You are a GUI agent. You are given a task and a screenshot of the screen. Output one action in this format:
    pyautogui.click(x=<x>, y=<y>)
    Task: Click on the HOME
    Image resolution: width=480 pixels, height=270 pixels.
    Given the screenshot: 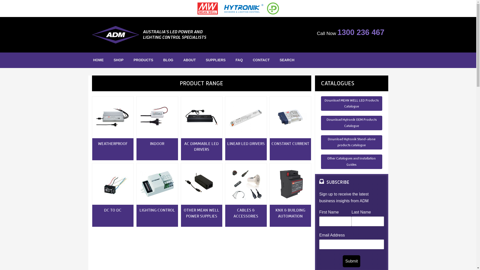 What is the action you would take?
    pyautogui.click(x=98, y=60)
    